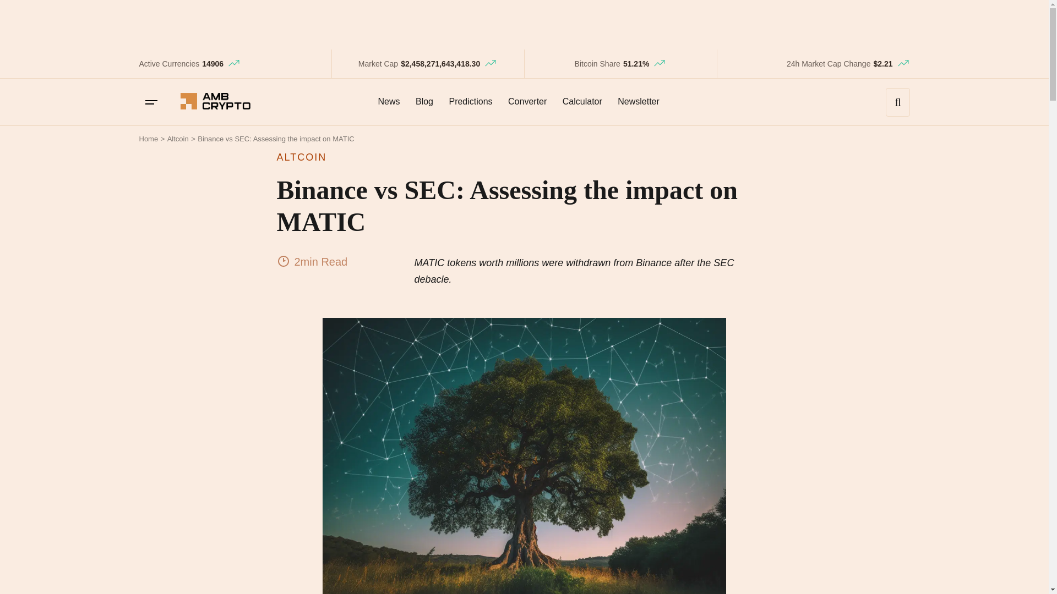  Describe the element at coordinates (527, 101) in the screenshot. I see `Converter` at that location.